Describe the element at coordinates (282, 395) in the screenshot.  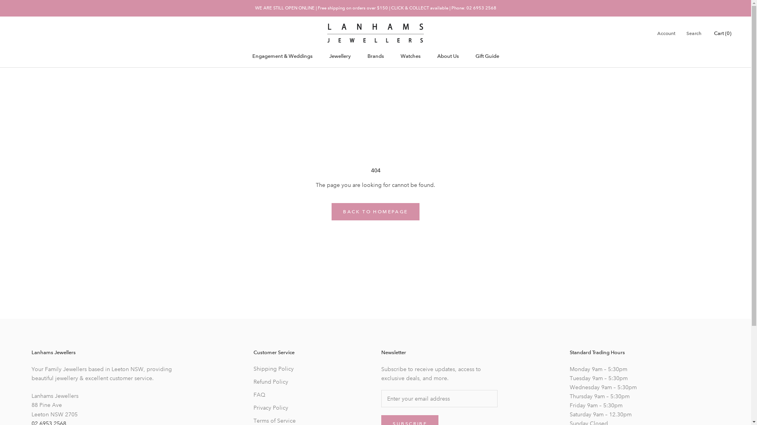
I see `FAQ` at that location.